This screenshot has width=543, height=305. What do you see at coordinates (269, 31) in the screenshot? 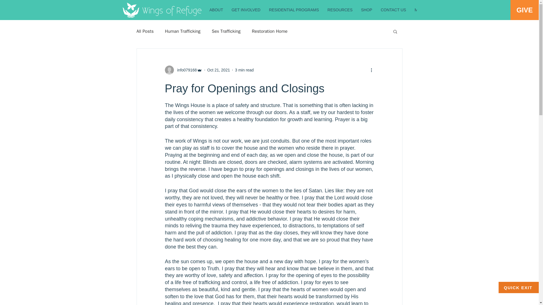
I see `Restoration Home` at bounding box center [269, 31].